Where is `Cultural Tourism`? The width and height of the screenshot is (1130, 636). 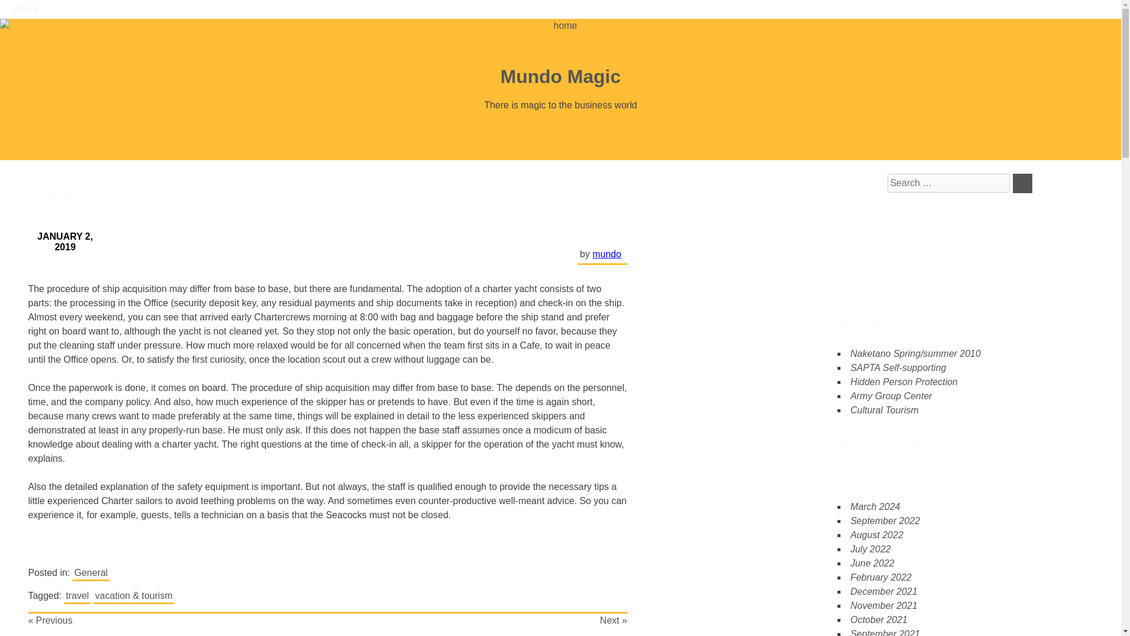
Cultural Tourism is located at coordinates (884, 410).